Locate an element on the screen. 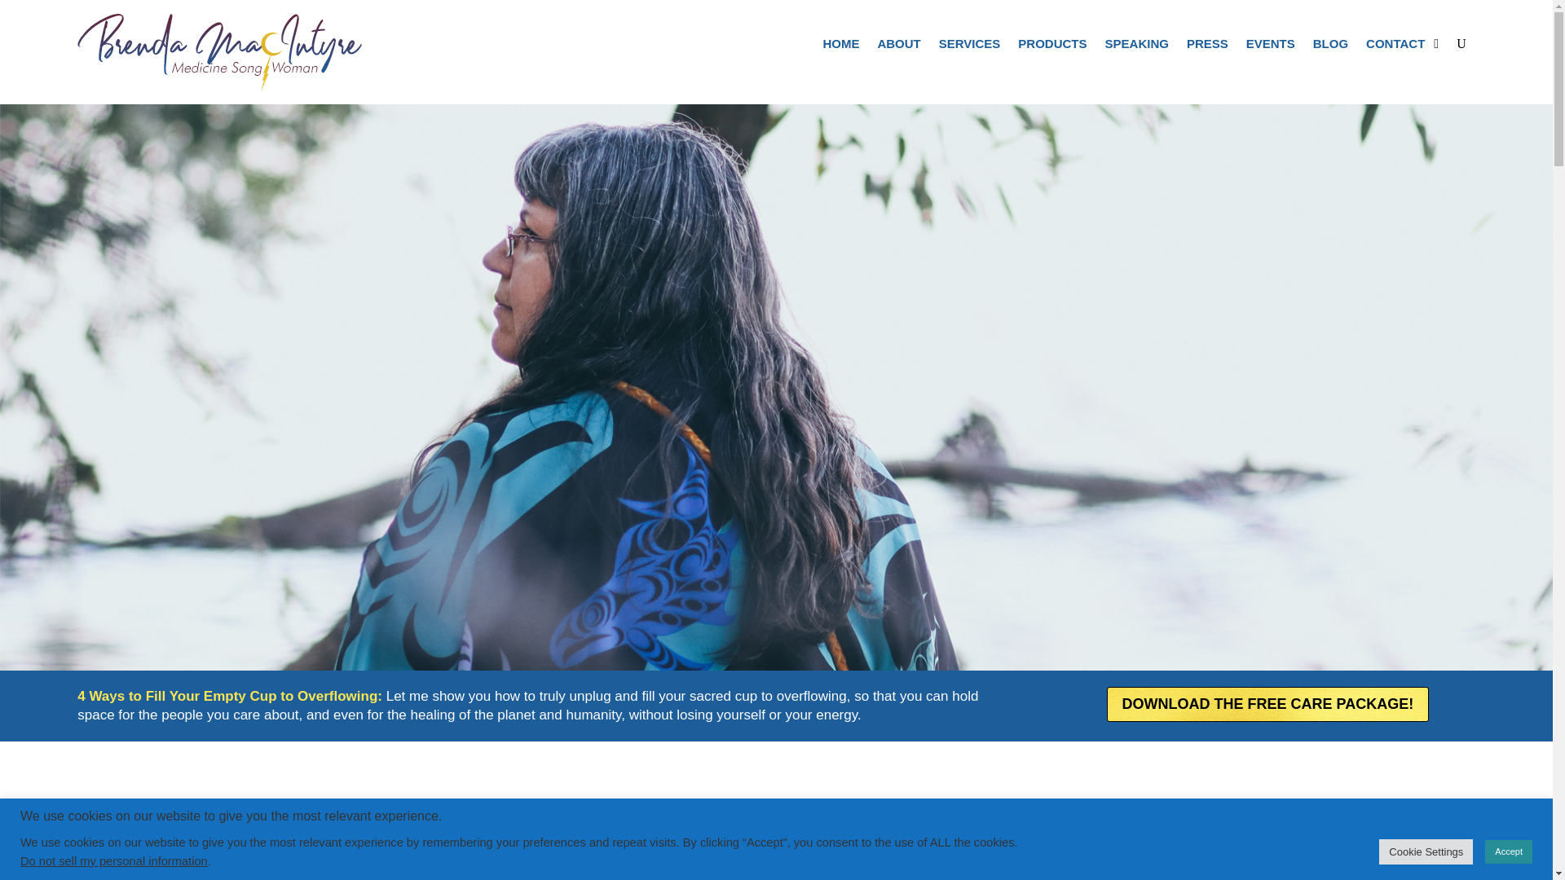 The height and width of the screenshot is (880, 1565). SPEAKING is located at coordinates (1136, 47).